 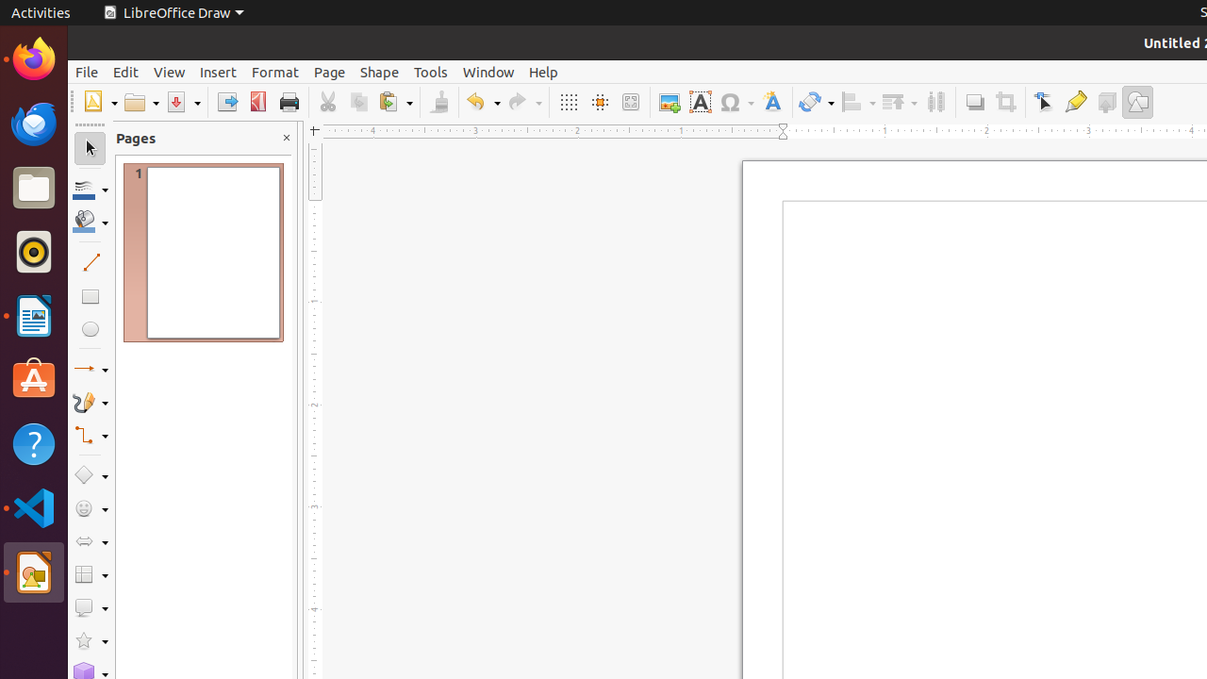 What do you see at coordinates (244, 136) in the screenshot?
I see `Fill Color` at bounding box center [244, 136].